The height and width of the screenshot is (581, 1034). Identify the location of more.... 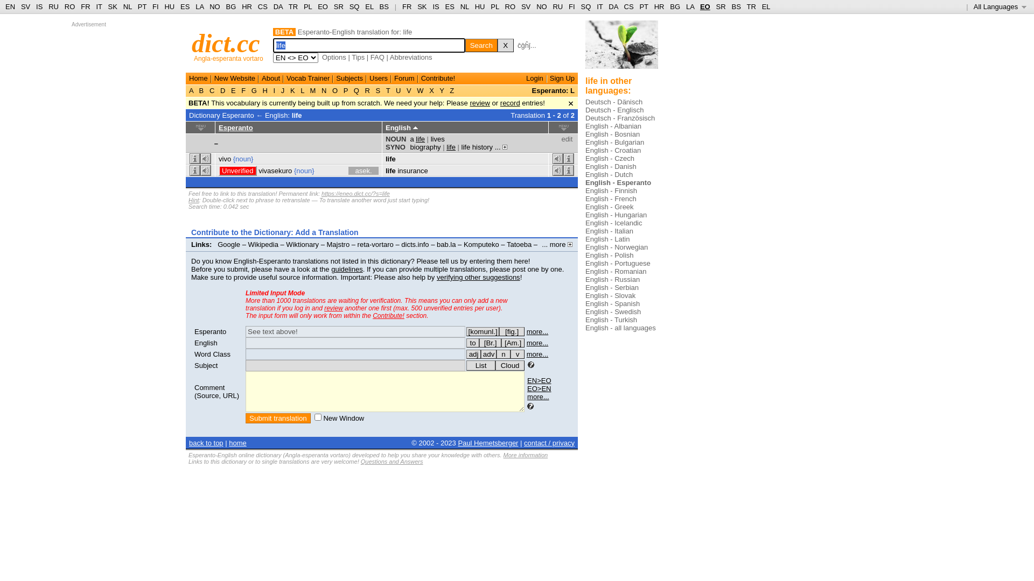
(537, 331).